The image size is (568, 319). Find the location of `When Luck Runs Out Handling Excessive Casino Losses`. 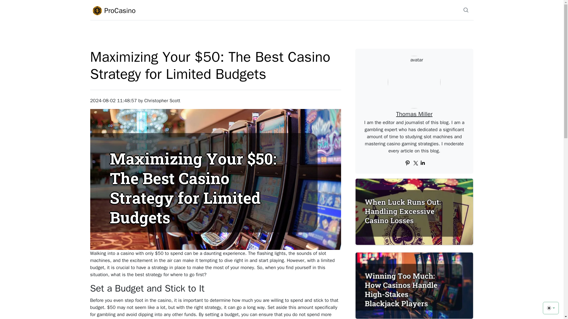

When Luck Runs Out Handling Excessive Casino Losses is located at coordinates (414, 211).